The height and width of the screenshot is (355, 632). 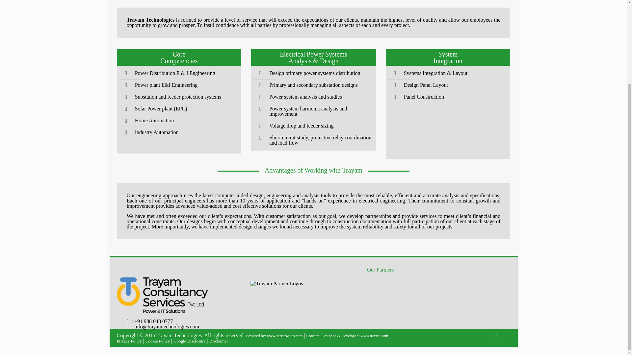 What do you see at coordinates (129, 341) in the screenshot?
I see `Privacy Policy` at bounding box center [129, 341].